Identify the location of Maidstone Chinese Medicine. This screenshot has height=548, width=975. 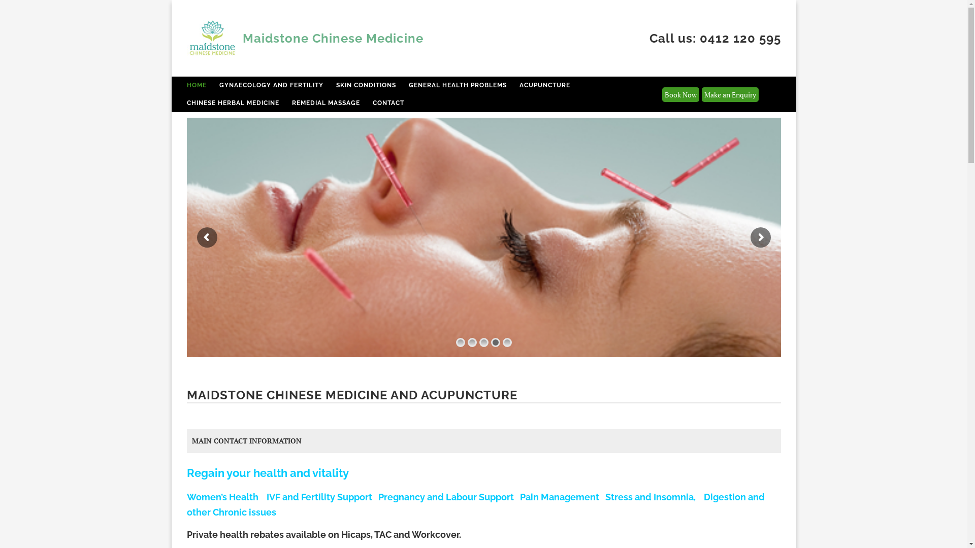
(335, 38).